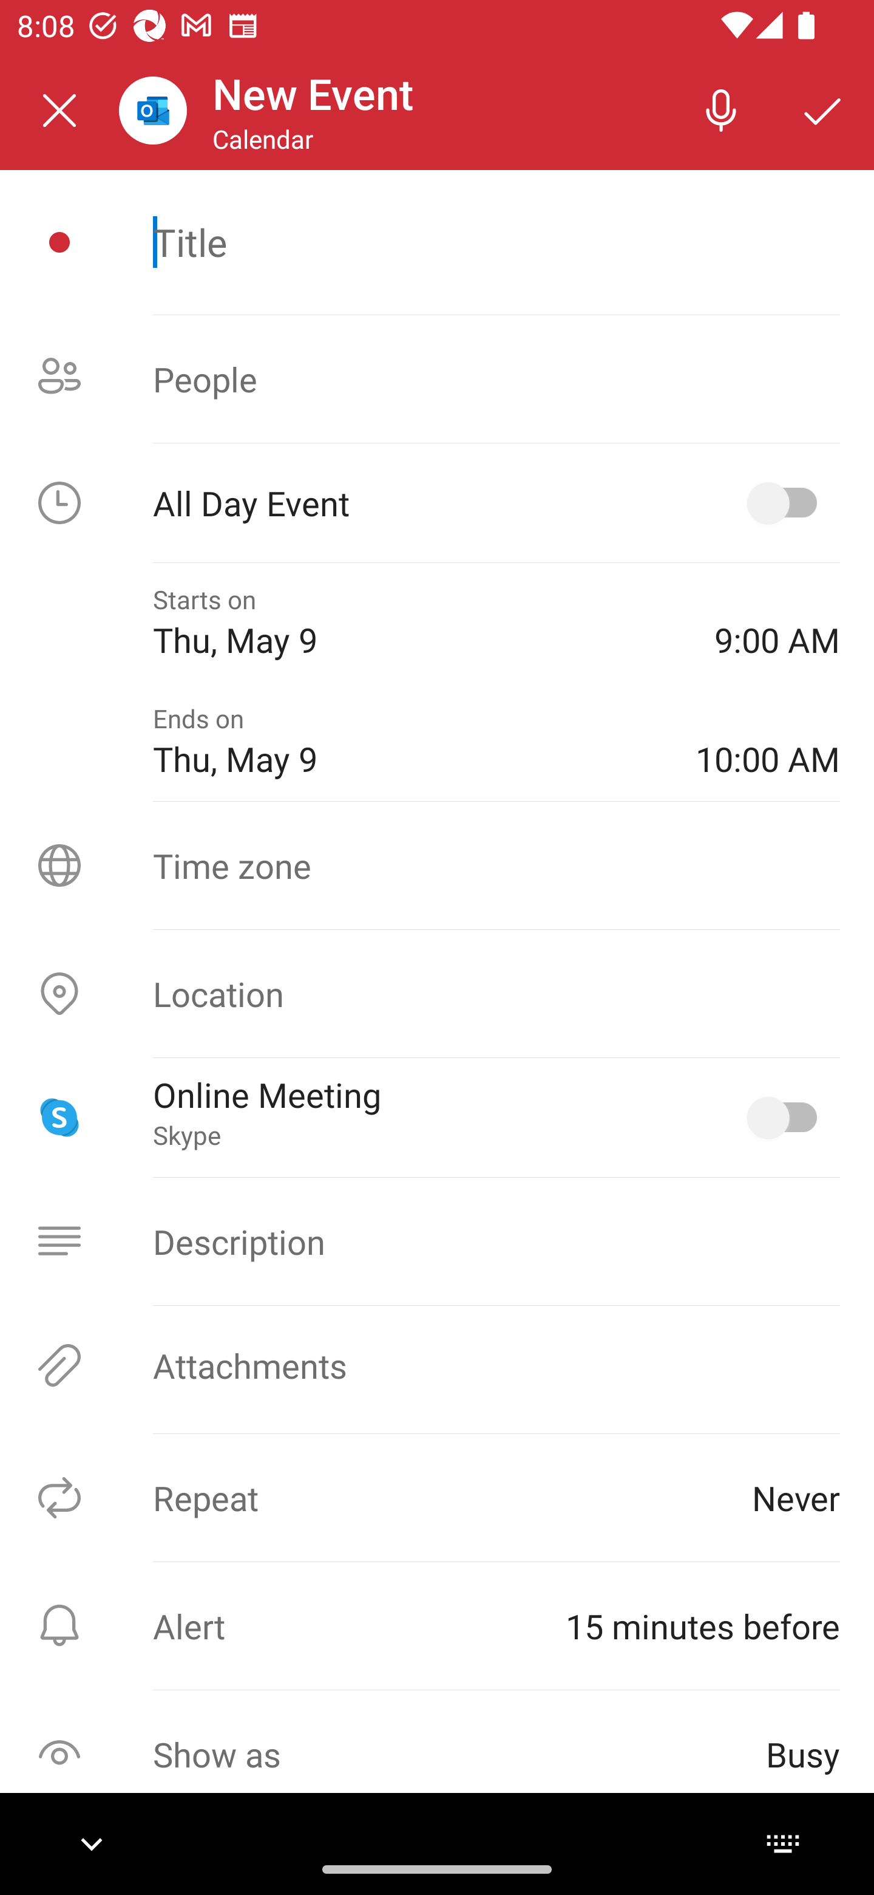 Image resolution: width=874 pixels, height=1895 pixels. Describe the element at coordinates (437, 1625) in the screenshot. I see `Alert ⁨15 minutes before` at that location.